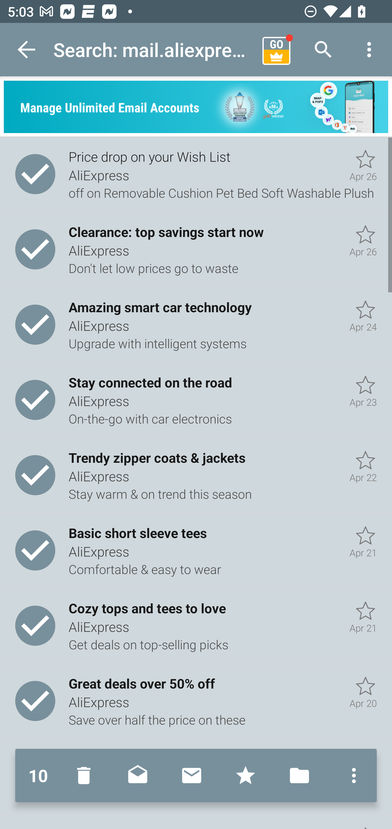 The image size is (392, 829). What do you see at coordinates (369, 50) in the screenshot?
I see `More options` at bounding box center [369, 50].